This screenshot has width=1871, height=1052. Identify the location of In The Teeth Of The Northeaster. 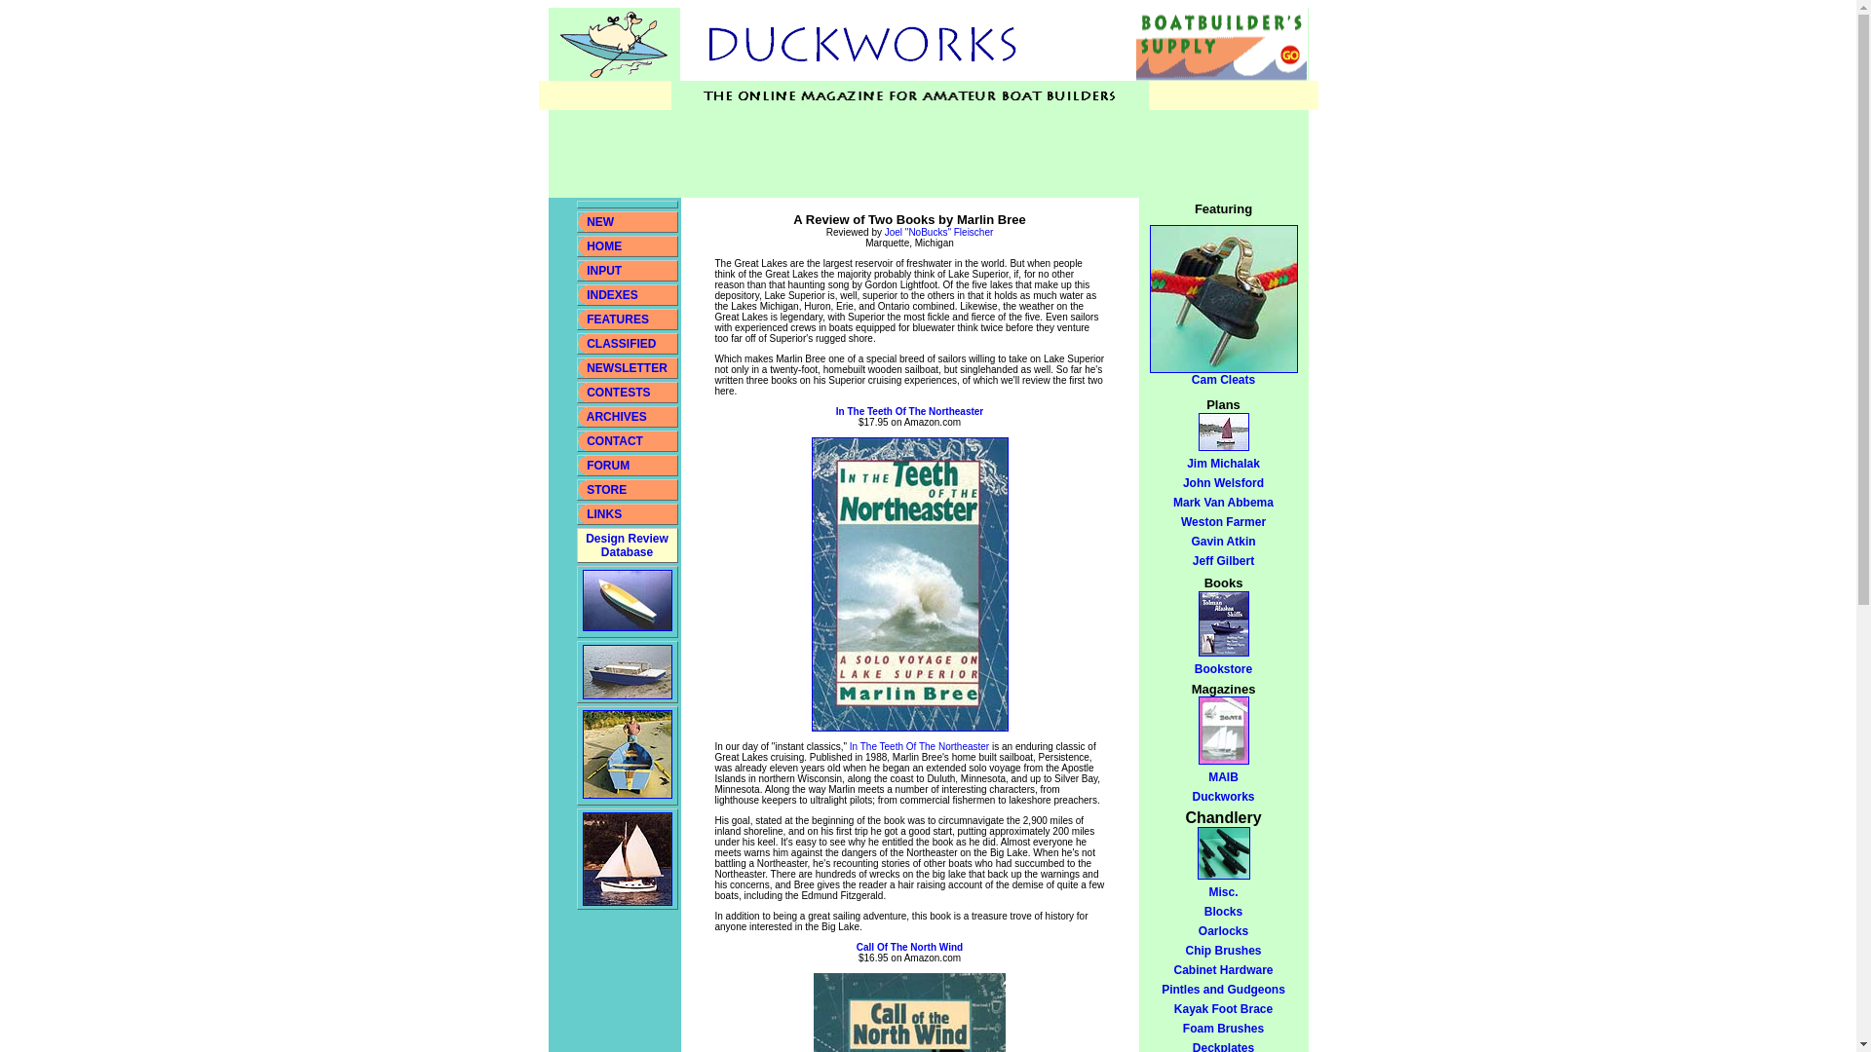
(1223, 483).